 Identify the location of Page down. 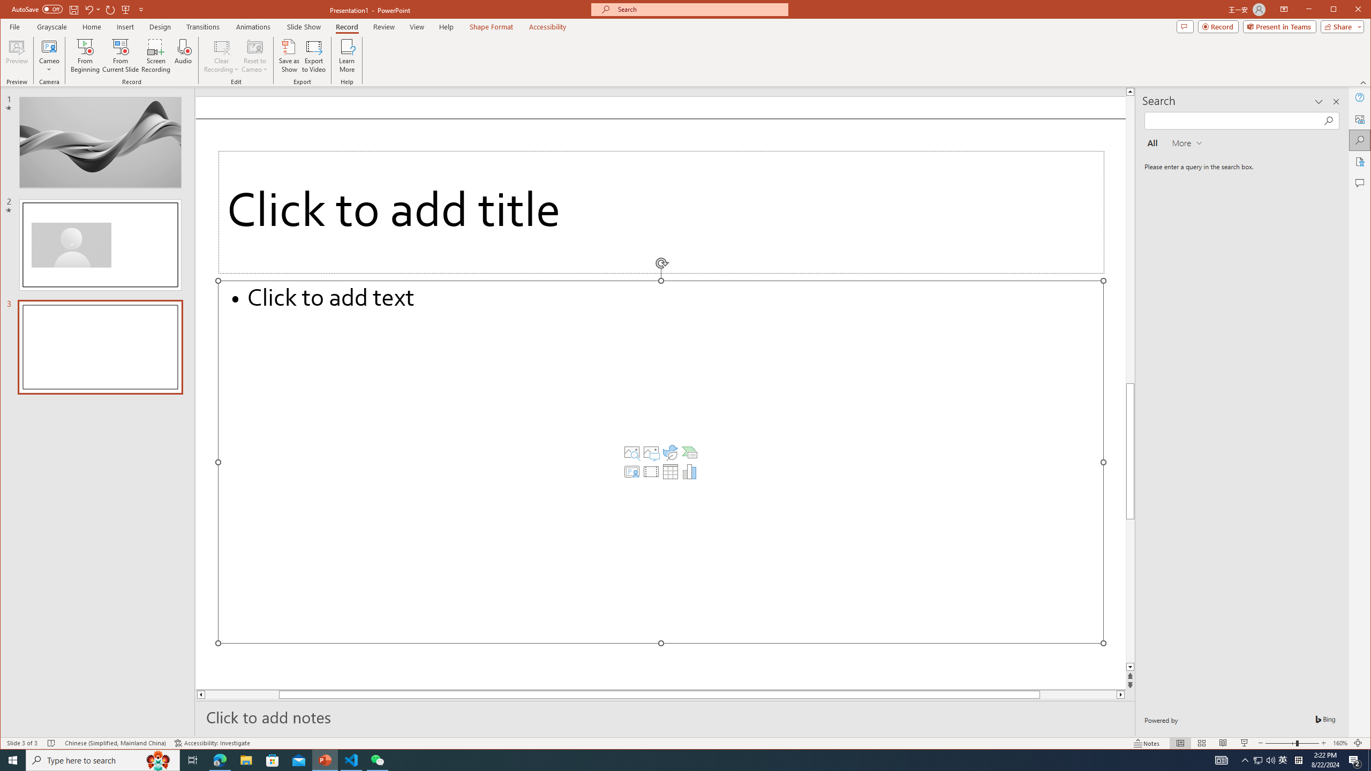
(1095, 694).